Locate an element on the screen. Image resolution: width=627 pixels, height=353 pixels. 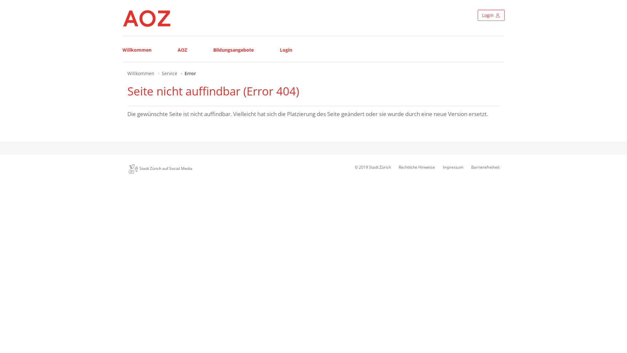
Willkommen is located at coordinates (137, 49).